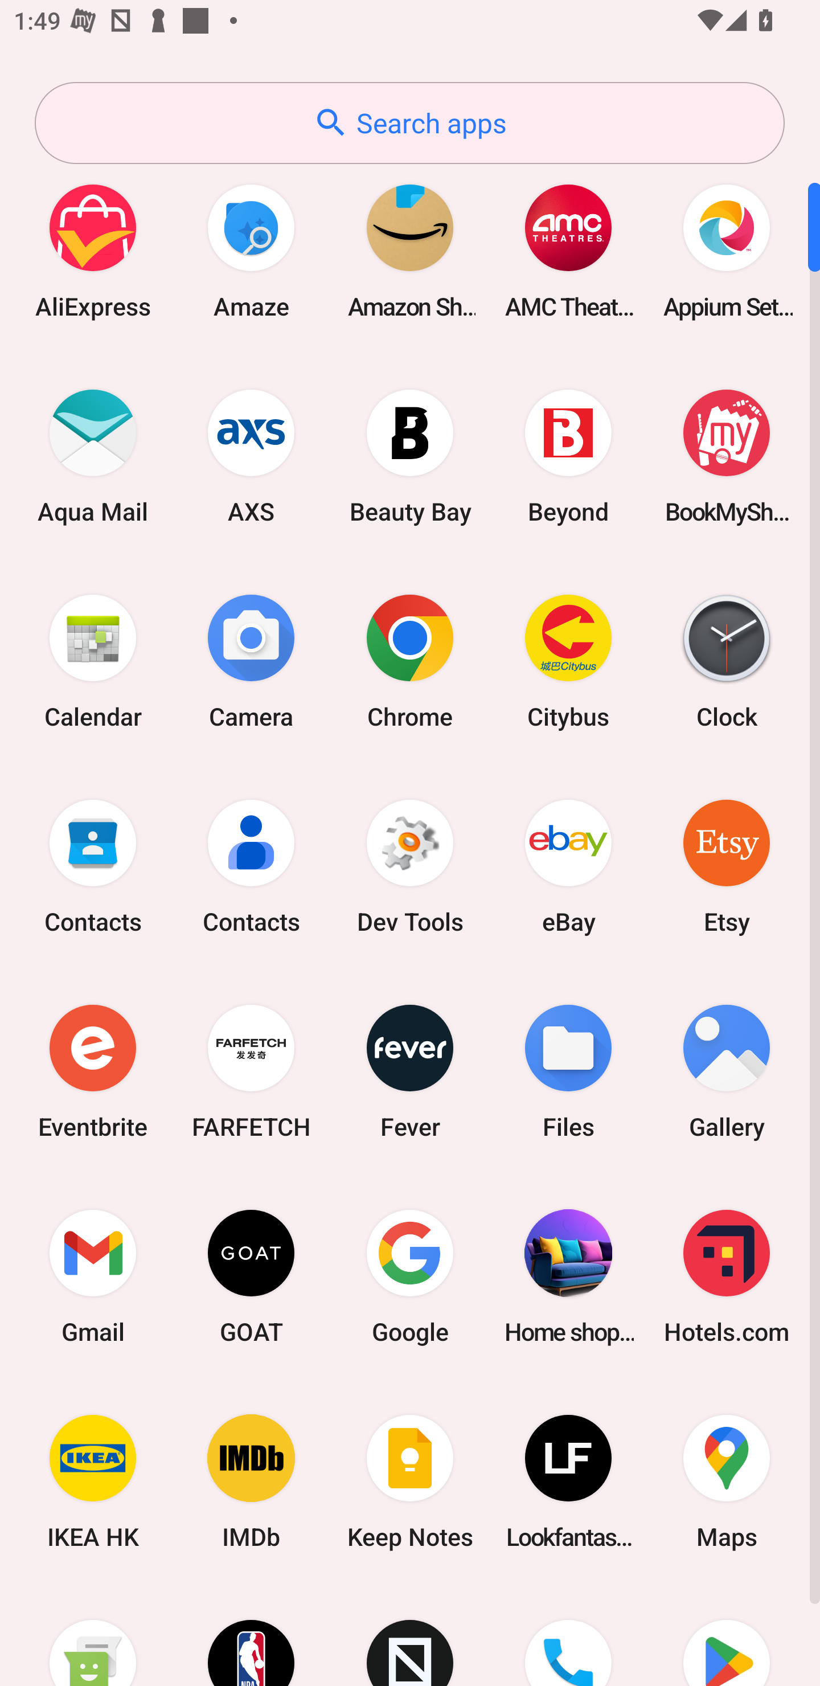  Describe the element at coordinates (410, 1635) in the screenshot. I see `Novelship` at that location.